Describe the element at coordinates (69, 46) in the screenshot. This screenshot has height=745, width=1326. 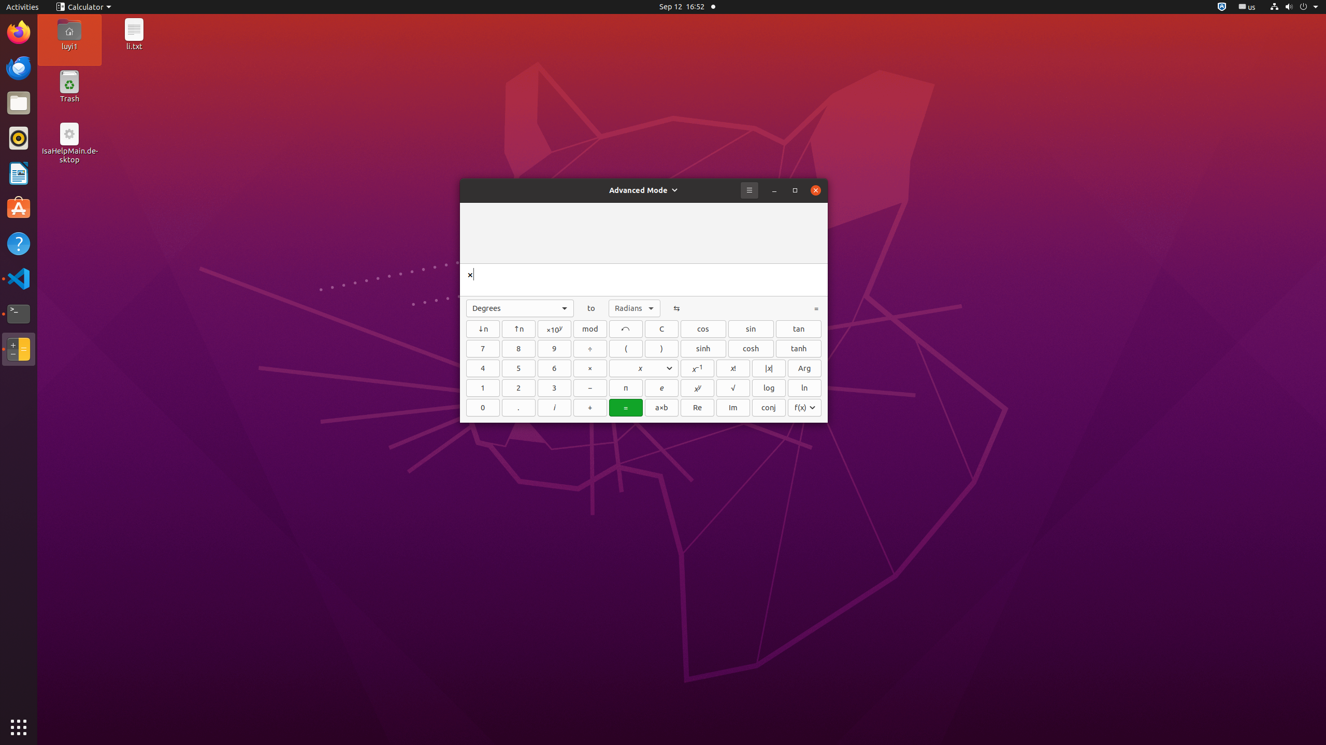
I see `luyi1` at that location.